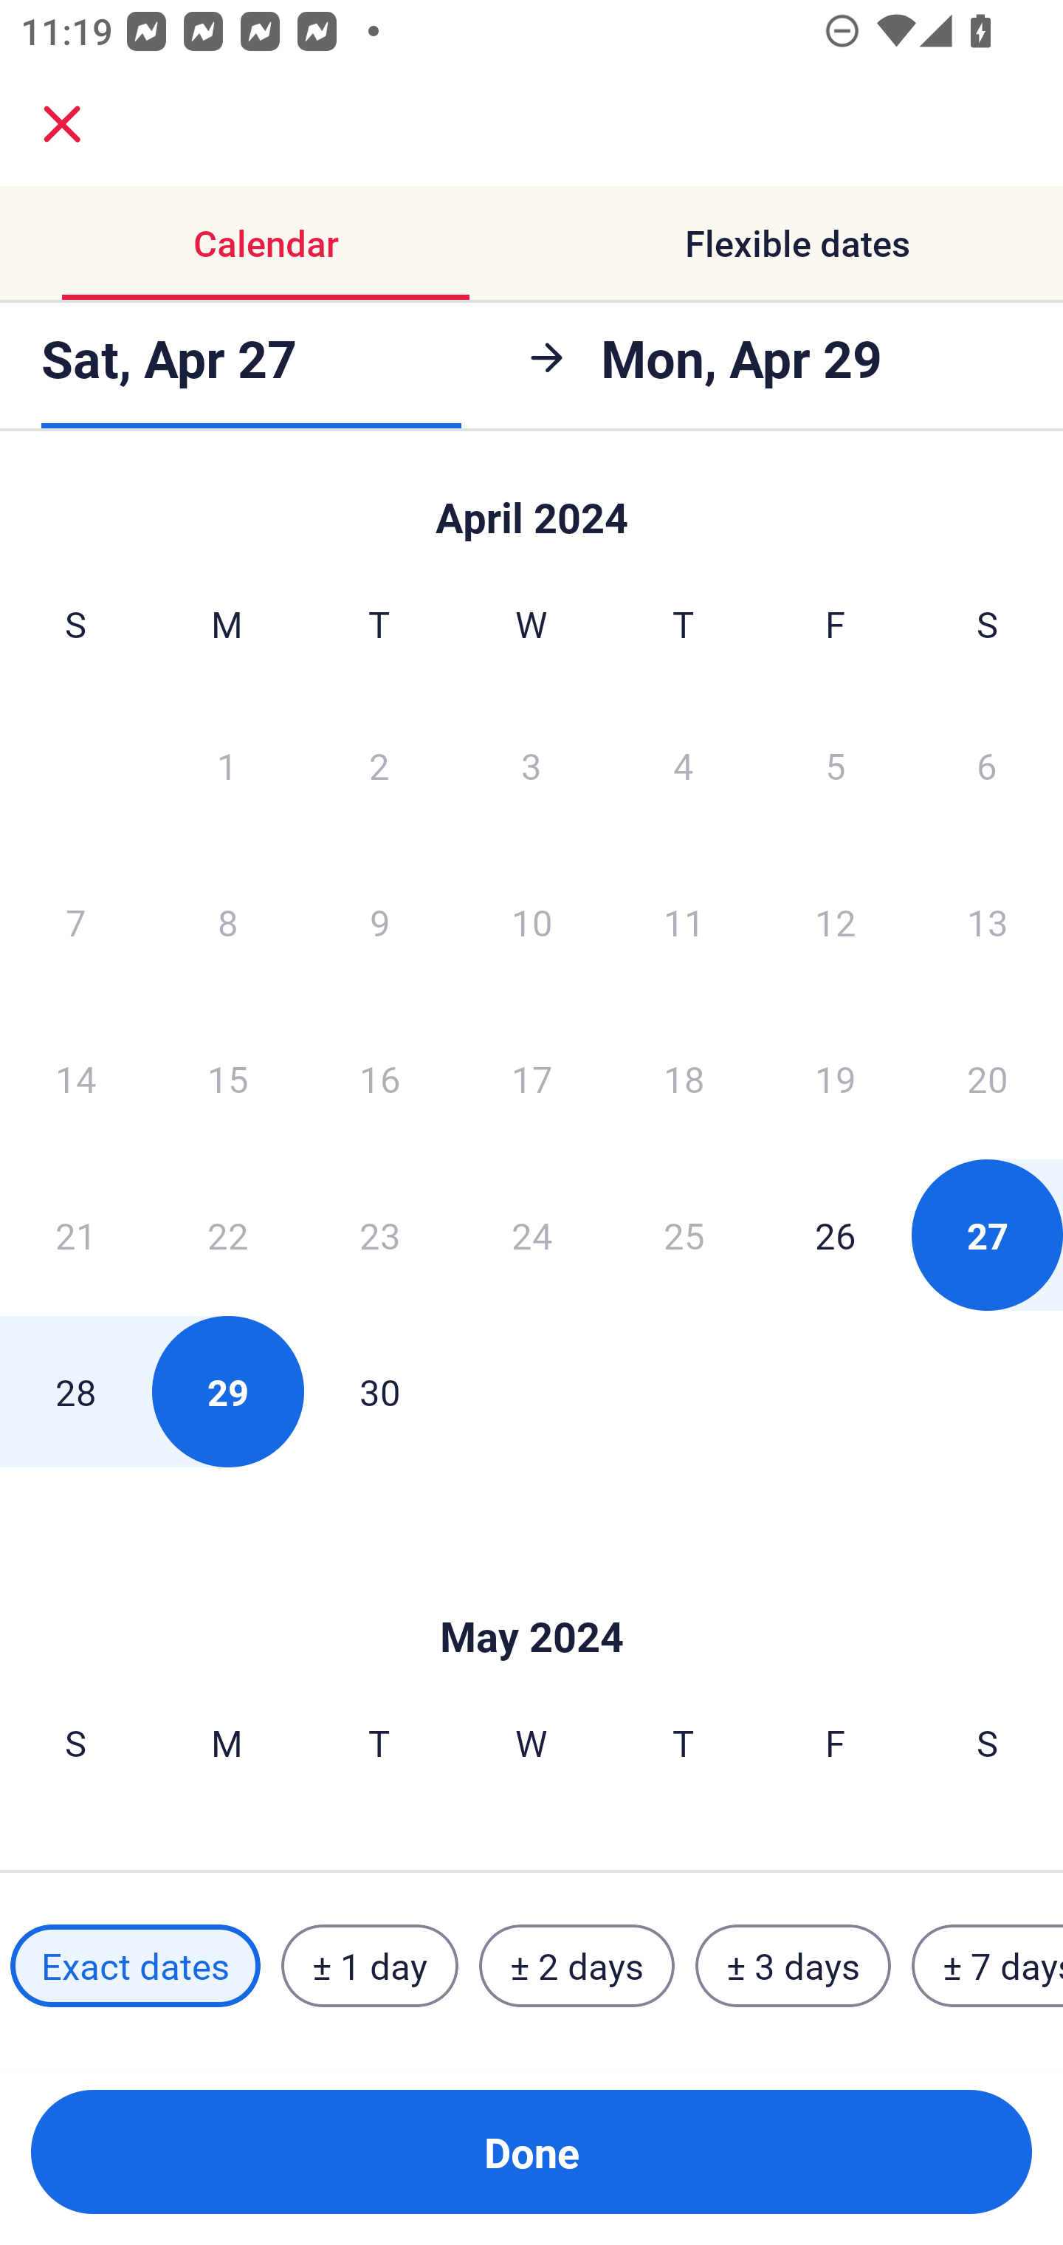 This screenshot has width=1063, height=2245. Describe the element at coordinates (684, 765) in the screenshot. I see `4 Thursday, April 4, 2024` at that location.